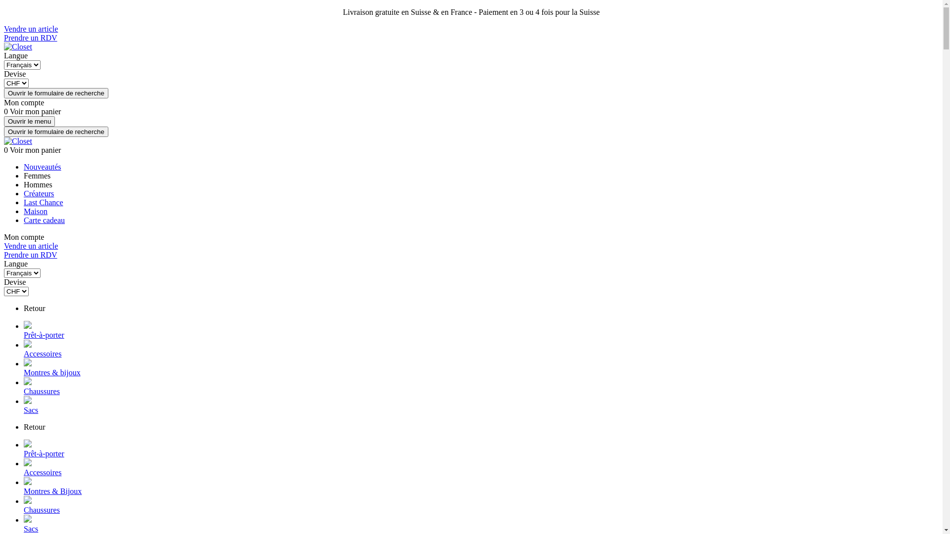  What do you see at coordinates (481, 487) in the screenshot?
I see `Montres & Bijoux` at bounding box center [481, 487].